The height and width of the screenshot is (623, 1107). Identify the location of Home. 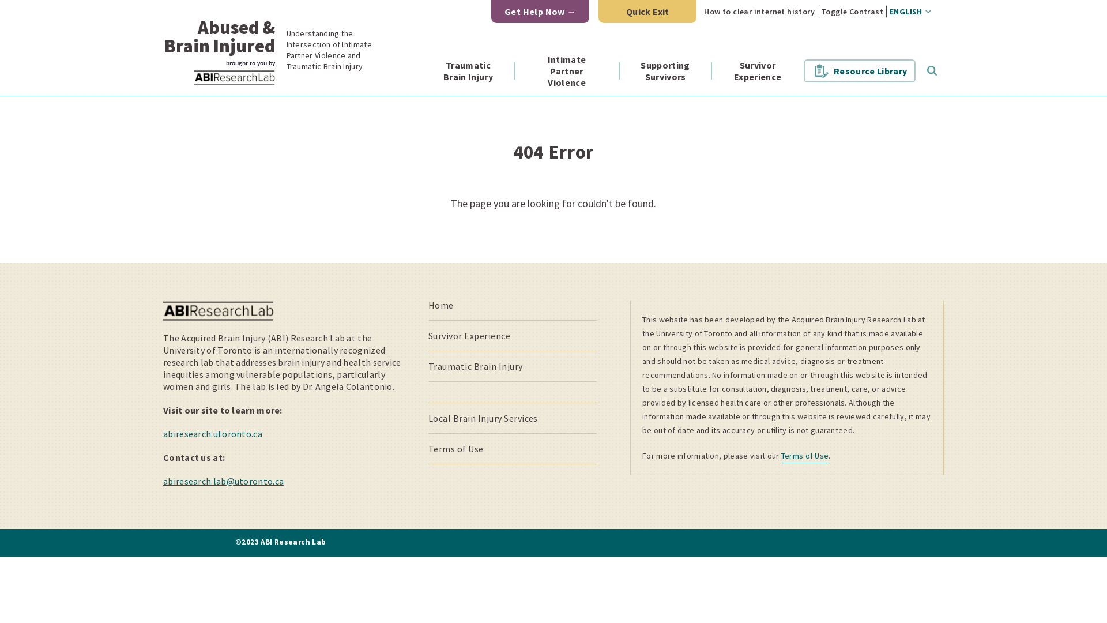
(441, 305).